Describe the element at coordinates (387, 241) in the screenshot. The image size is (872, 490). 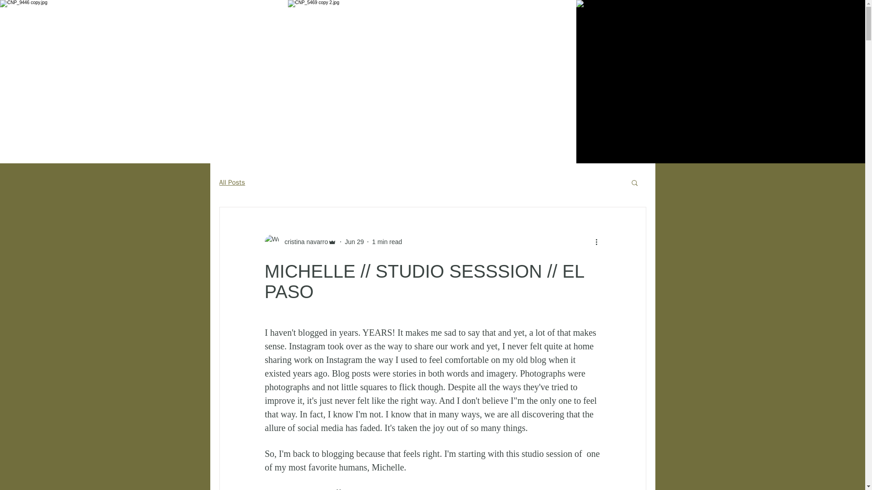
I see `1 min read` at that location.